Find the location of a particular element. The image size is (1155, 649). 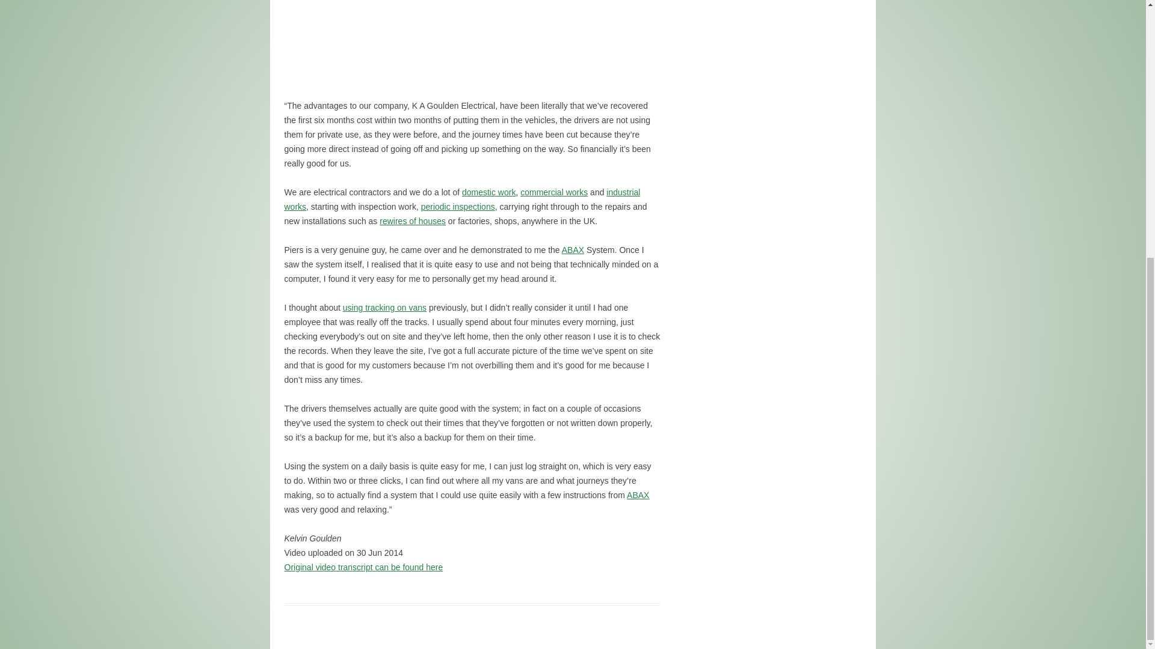

using tracking on vans is located at coordinates (384, 308).